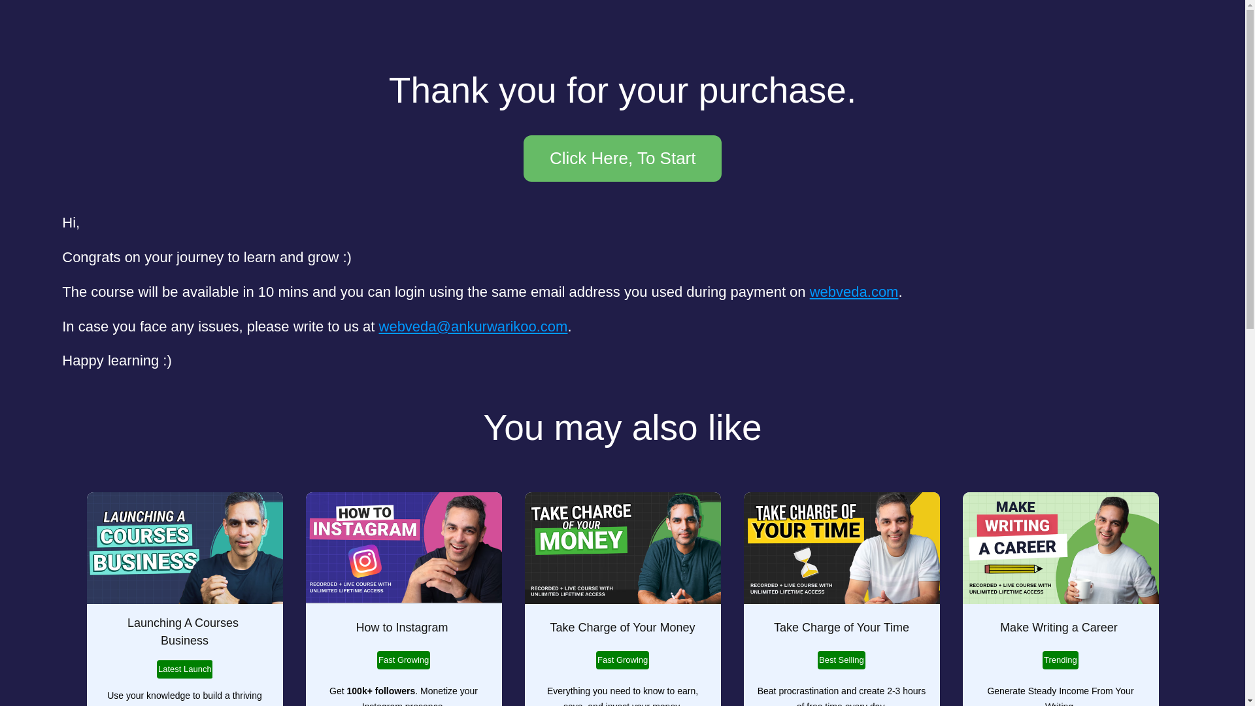  I want to click on Make Writing a Career , so click(1060, 628).